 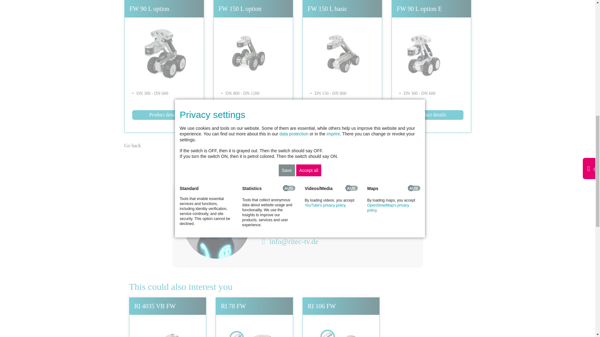 I want to click on FW 150 L basic, so click(x=327, y=9).